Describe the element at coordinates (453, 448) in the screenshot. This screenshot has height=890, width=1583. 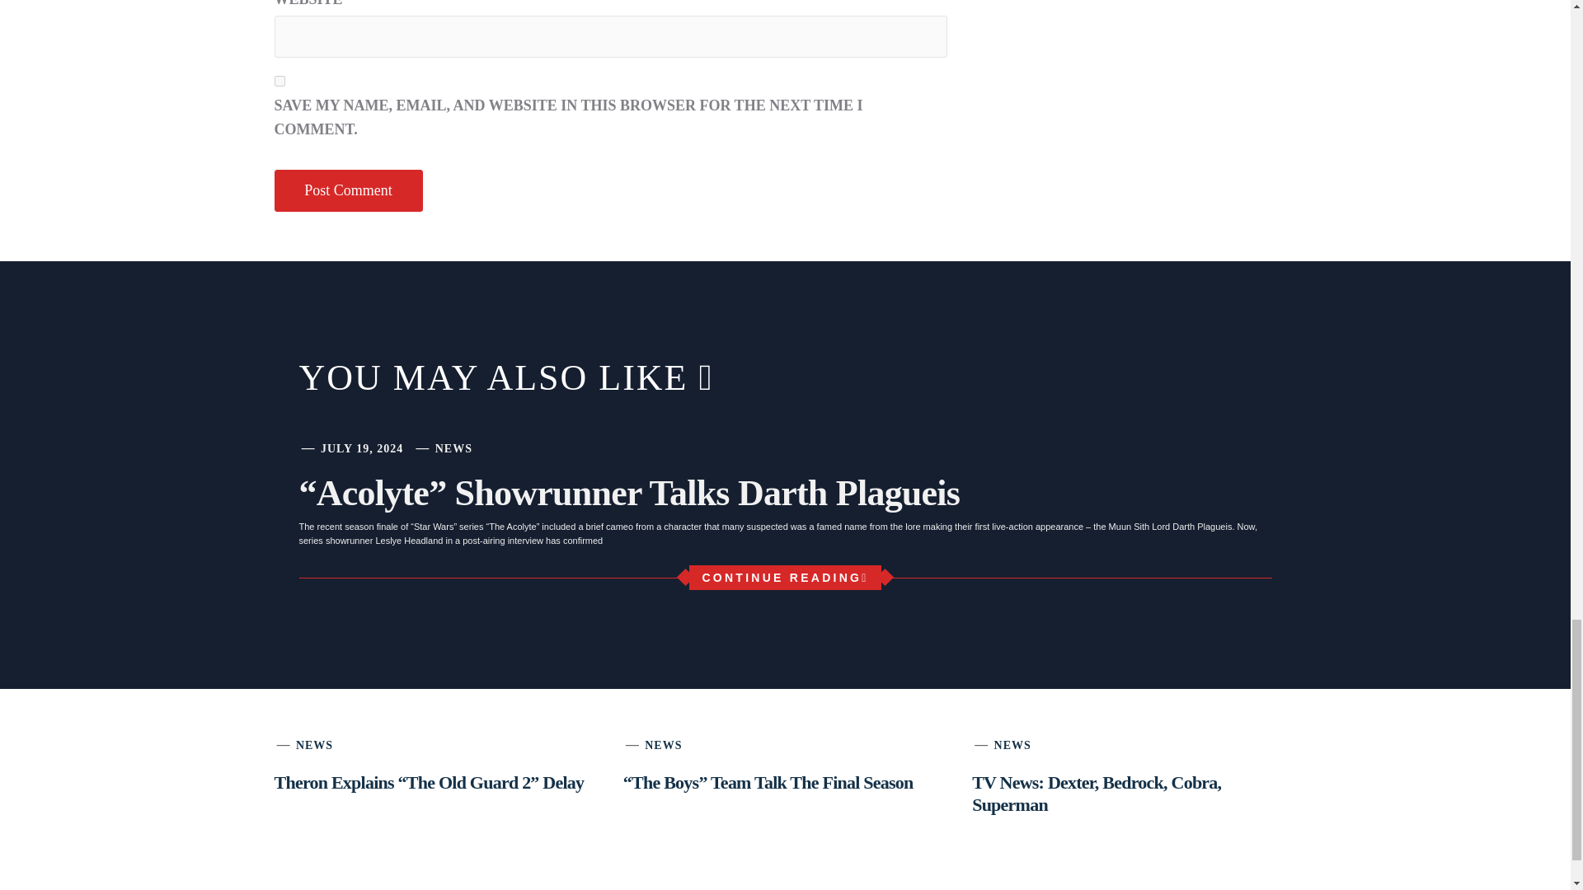
I see `NEWS` at that location.